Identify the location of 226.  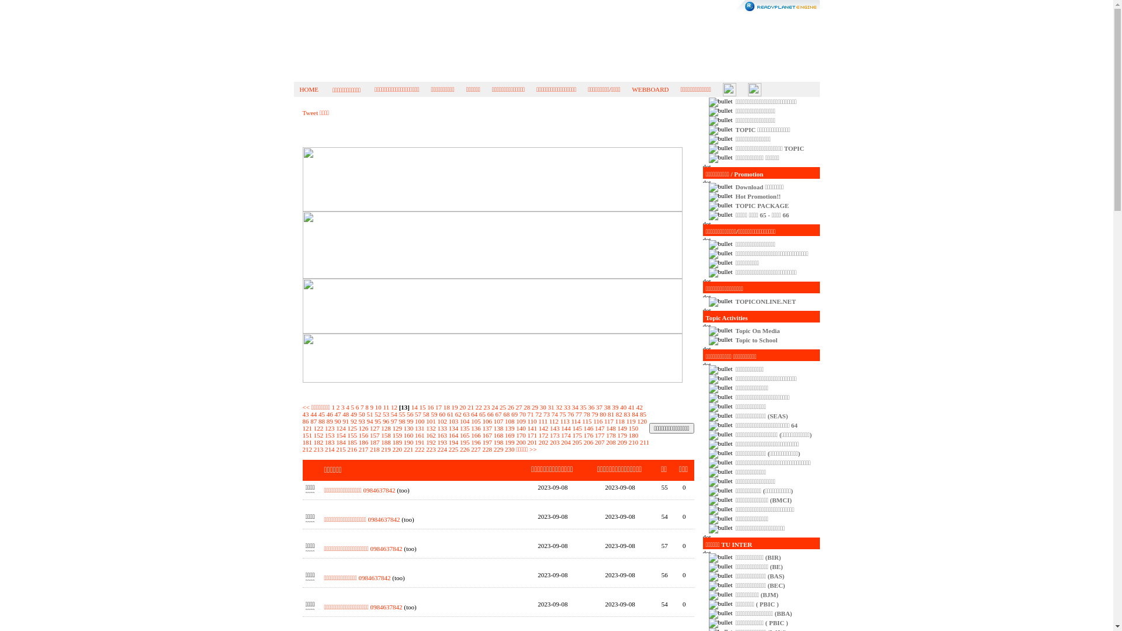
(465, 449).